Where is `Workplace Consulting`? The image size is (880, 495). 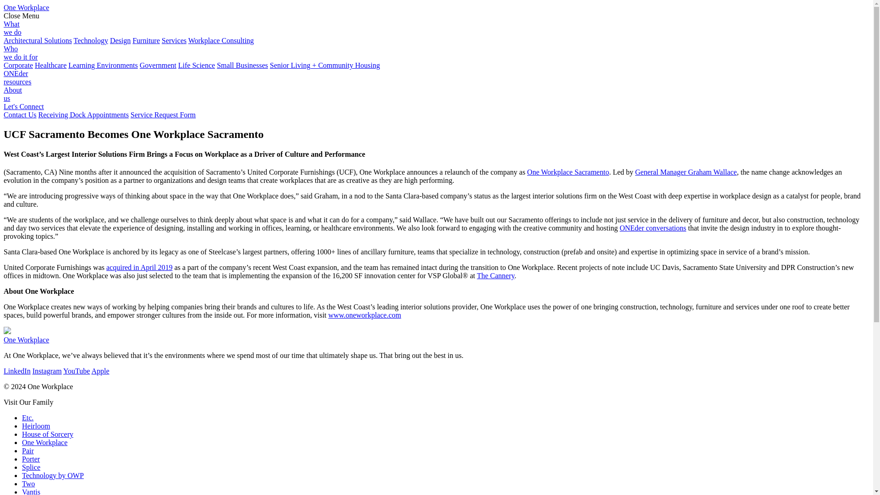 Workplace Consulting is located at coordinates (221, 40).